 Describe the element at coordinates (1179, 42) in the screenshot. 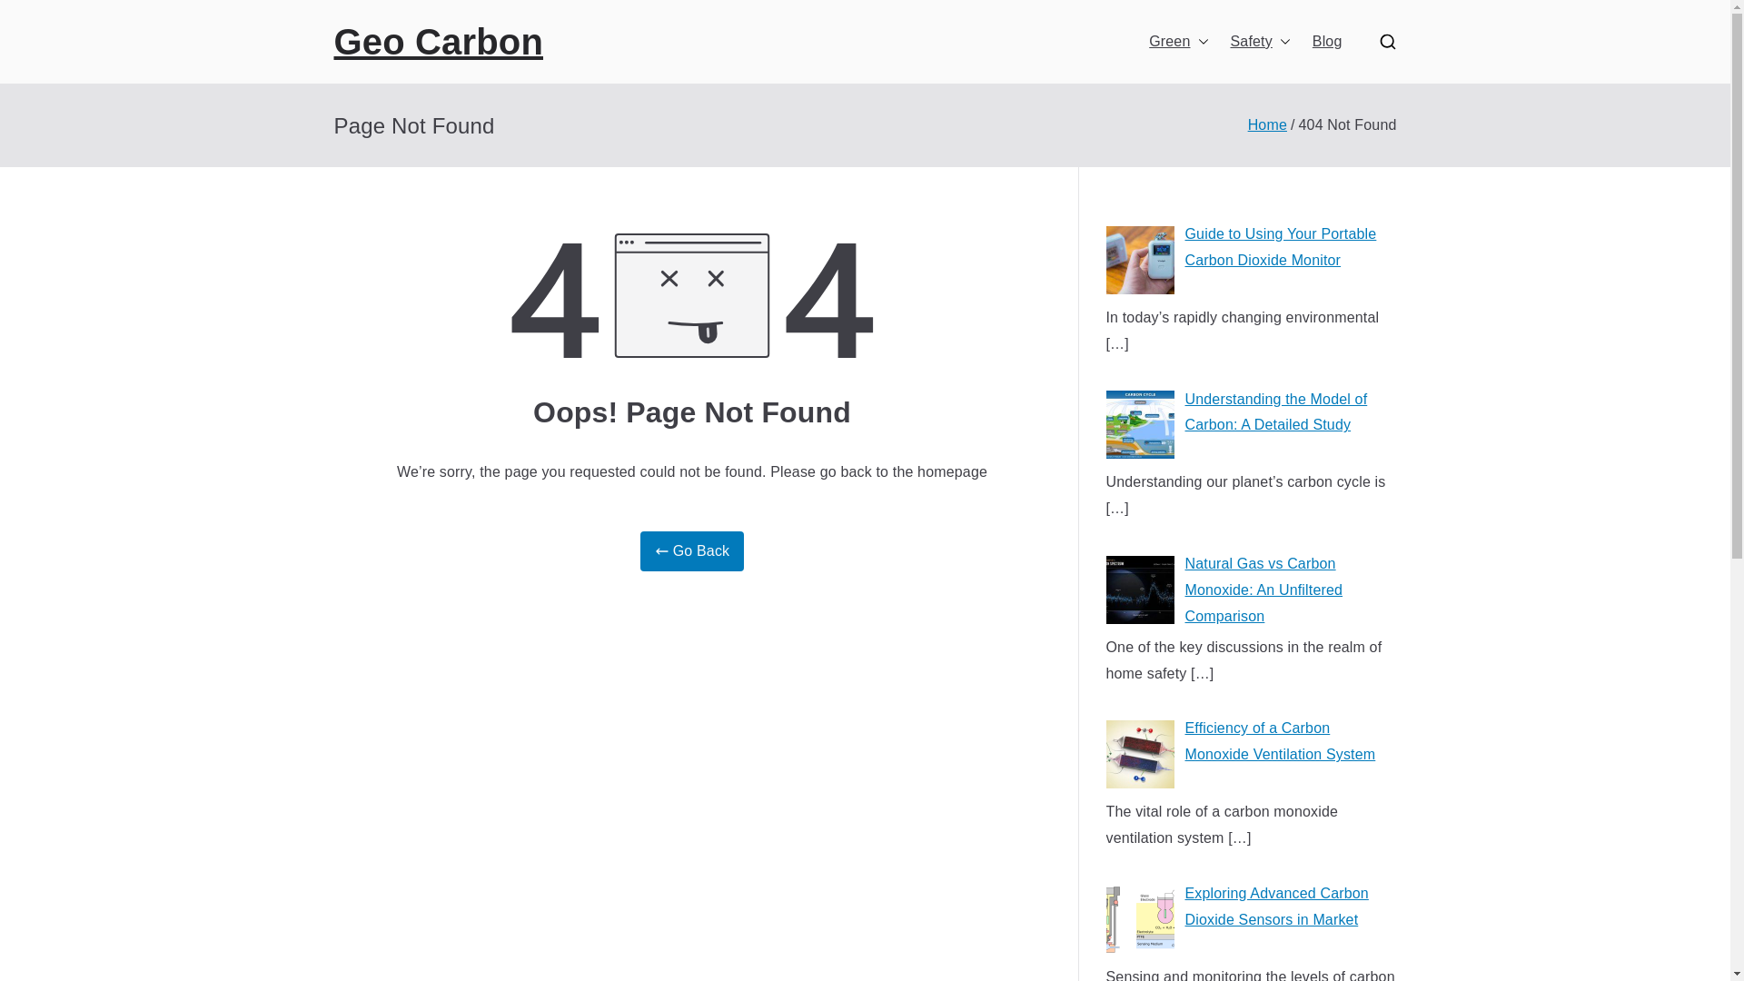

I see `Green` at that location.